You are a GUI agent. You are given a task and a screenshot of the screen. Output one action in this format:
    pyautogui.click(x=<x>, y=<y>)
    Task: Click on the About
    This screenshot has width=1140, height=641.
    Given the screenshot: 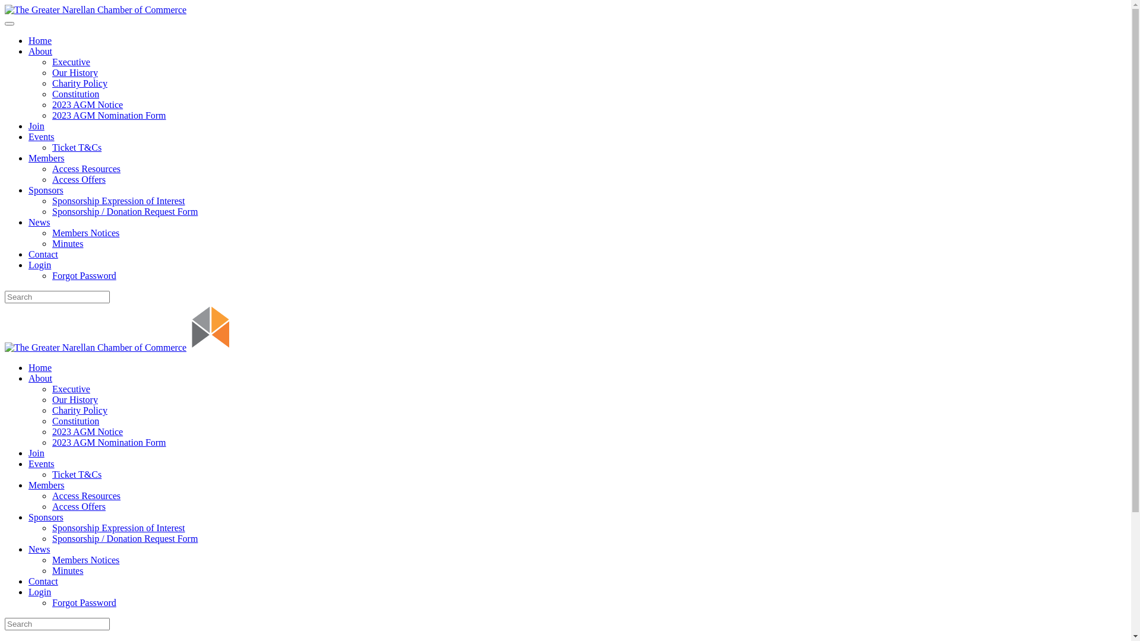 What is the action you would take?
    pyautogui.click(x=40, y=379)
    